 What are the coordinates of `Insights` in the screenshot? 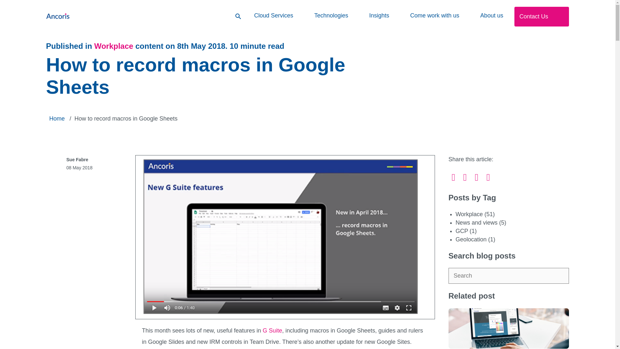 It's located at (379, 16).